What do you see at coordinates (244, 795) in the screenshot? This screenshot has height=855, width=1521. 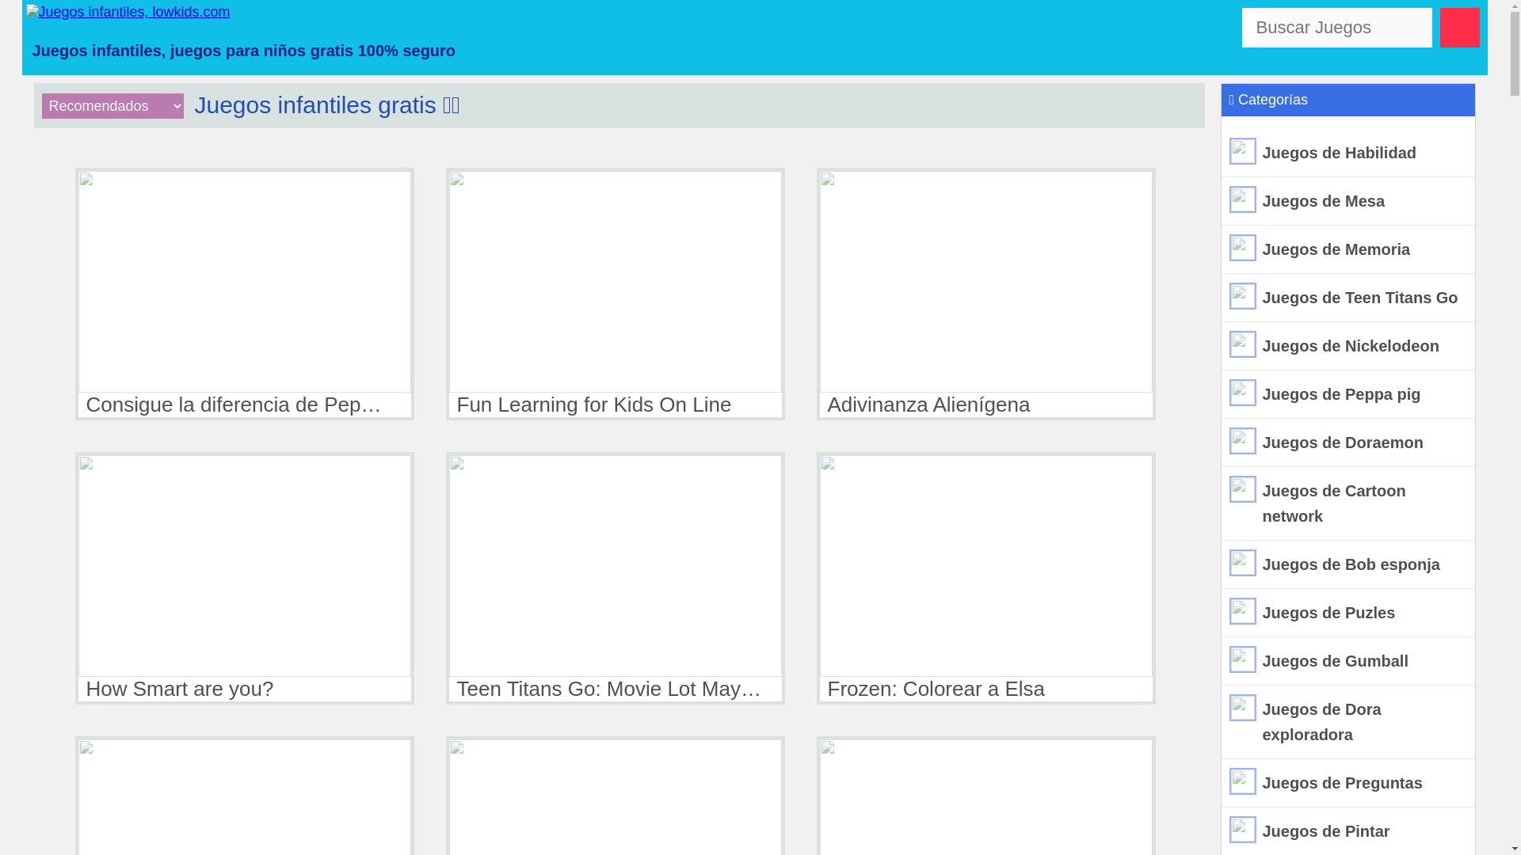 I see `Peppa Pig The New House` at bounding box center [244, 795].